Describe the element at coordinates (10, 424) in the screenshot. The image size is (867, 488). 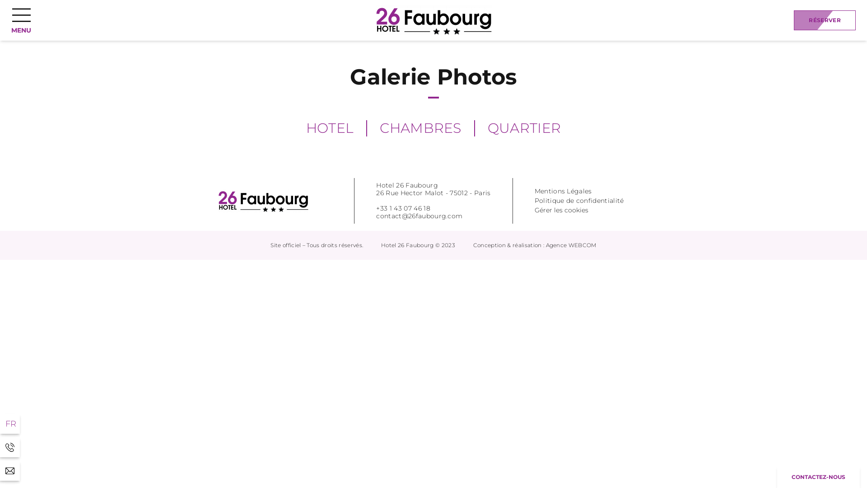
I see `FR` at that location.